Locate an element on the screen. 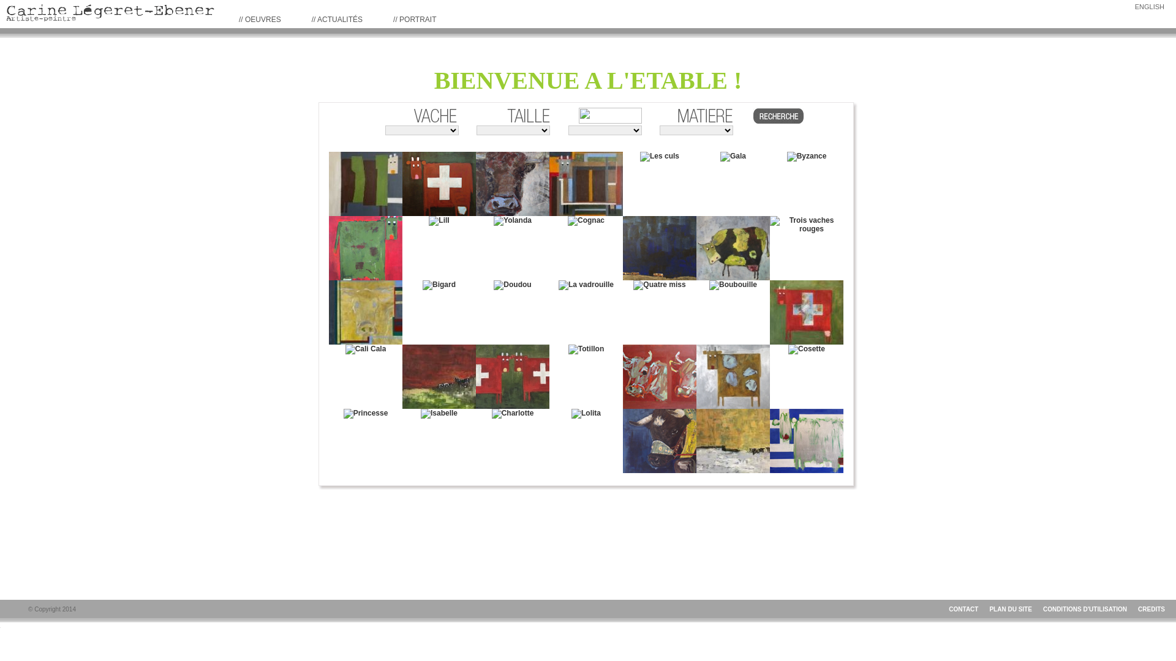 The width and height of the screenshot is (1176, 661). Byzance is located at coordinates (807, 157).